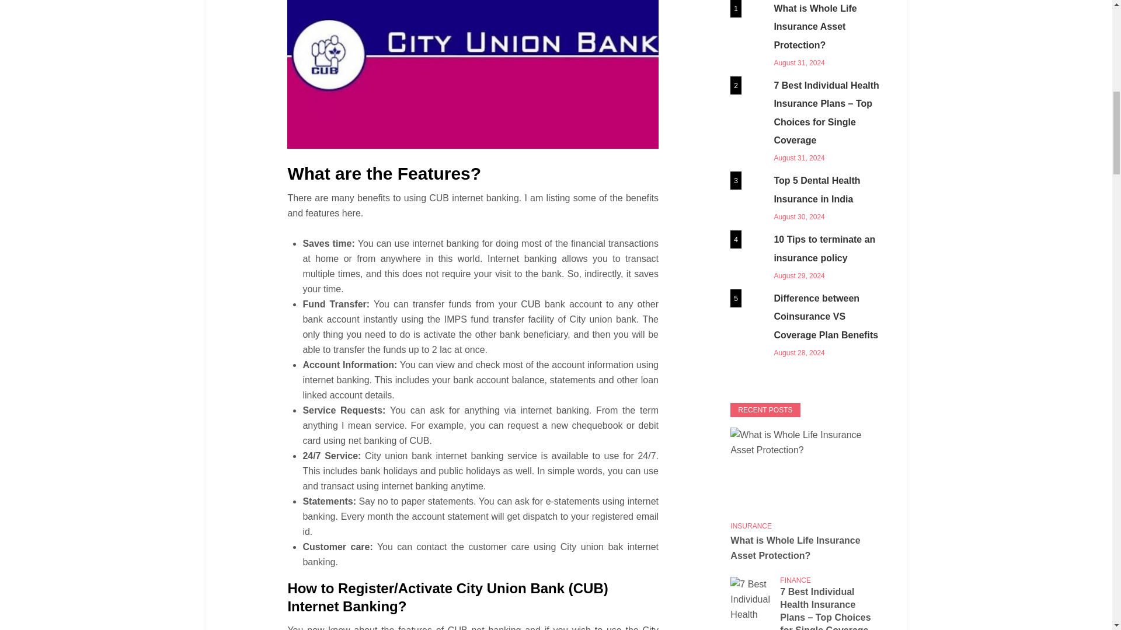  What do you see at coordinates (805, 197) in the screenshot?
I see `Top 5 Dental Health Insurance in India` at bounding box center [805, 197].